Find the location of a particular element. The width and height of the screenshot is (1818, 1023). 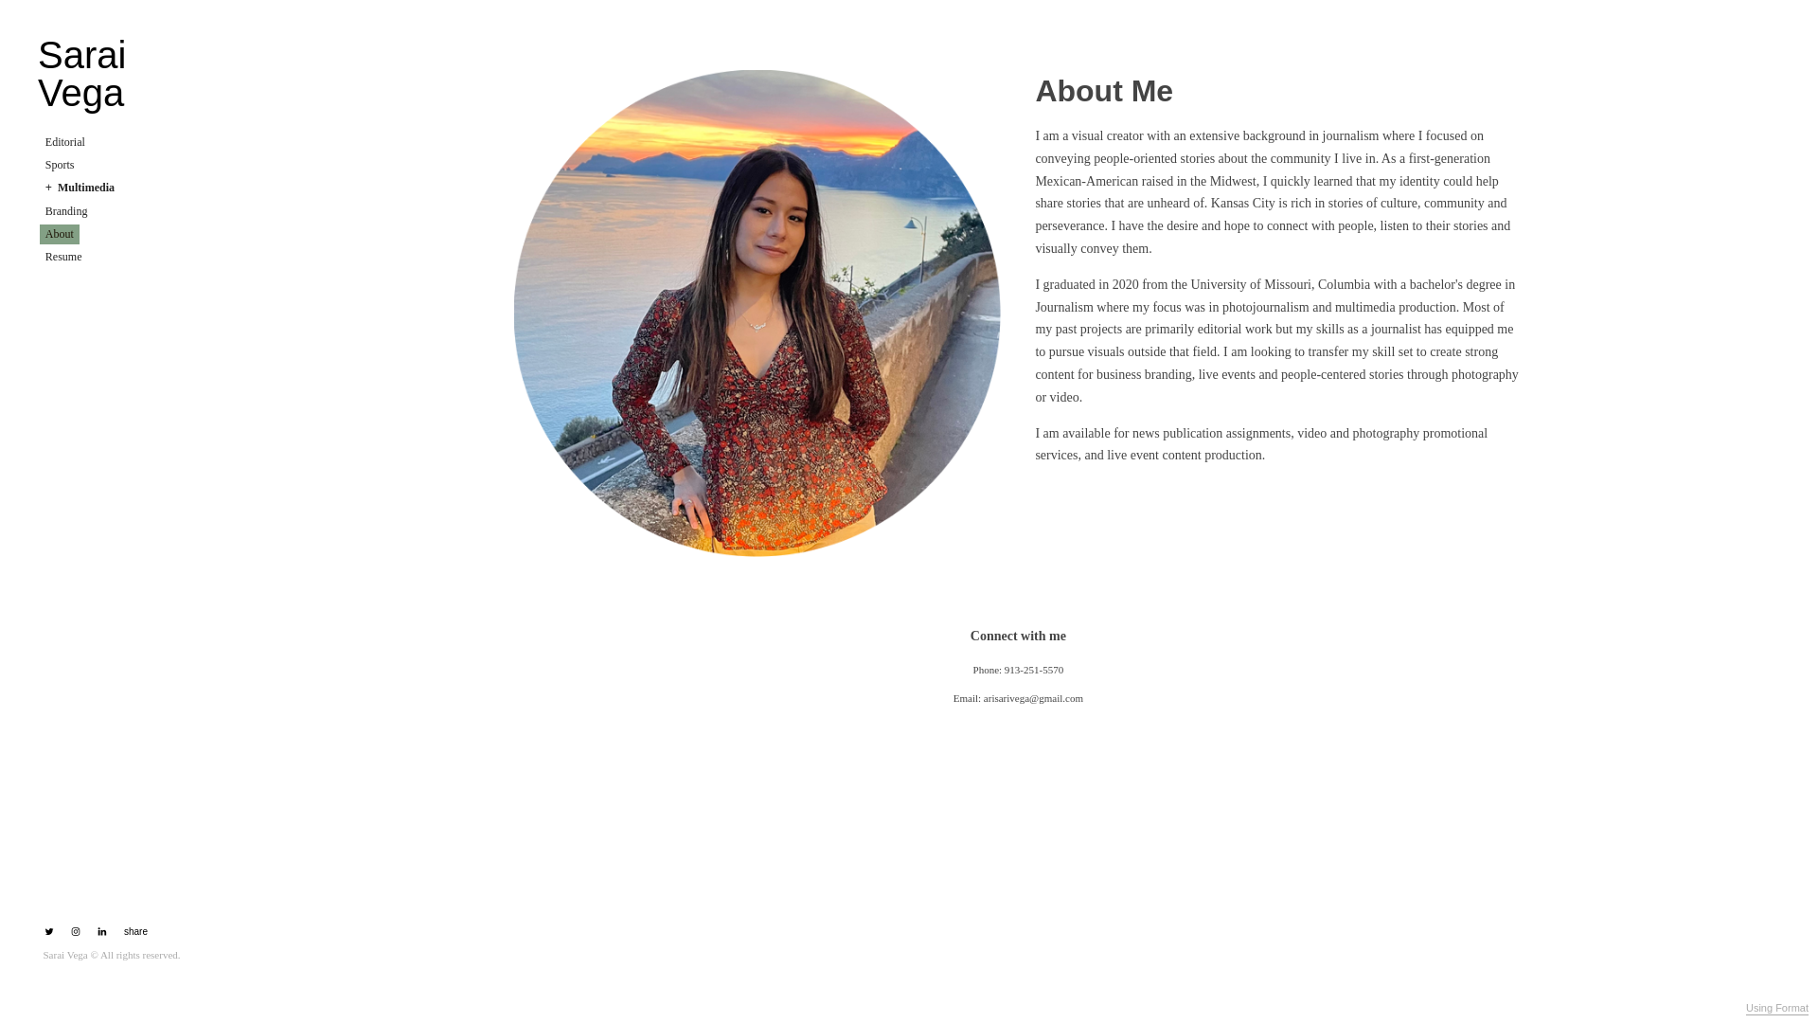

Branding is located at coordinates (66, 210).